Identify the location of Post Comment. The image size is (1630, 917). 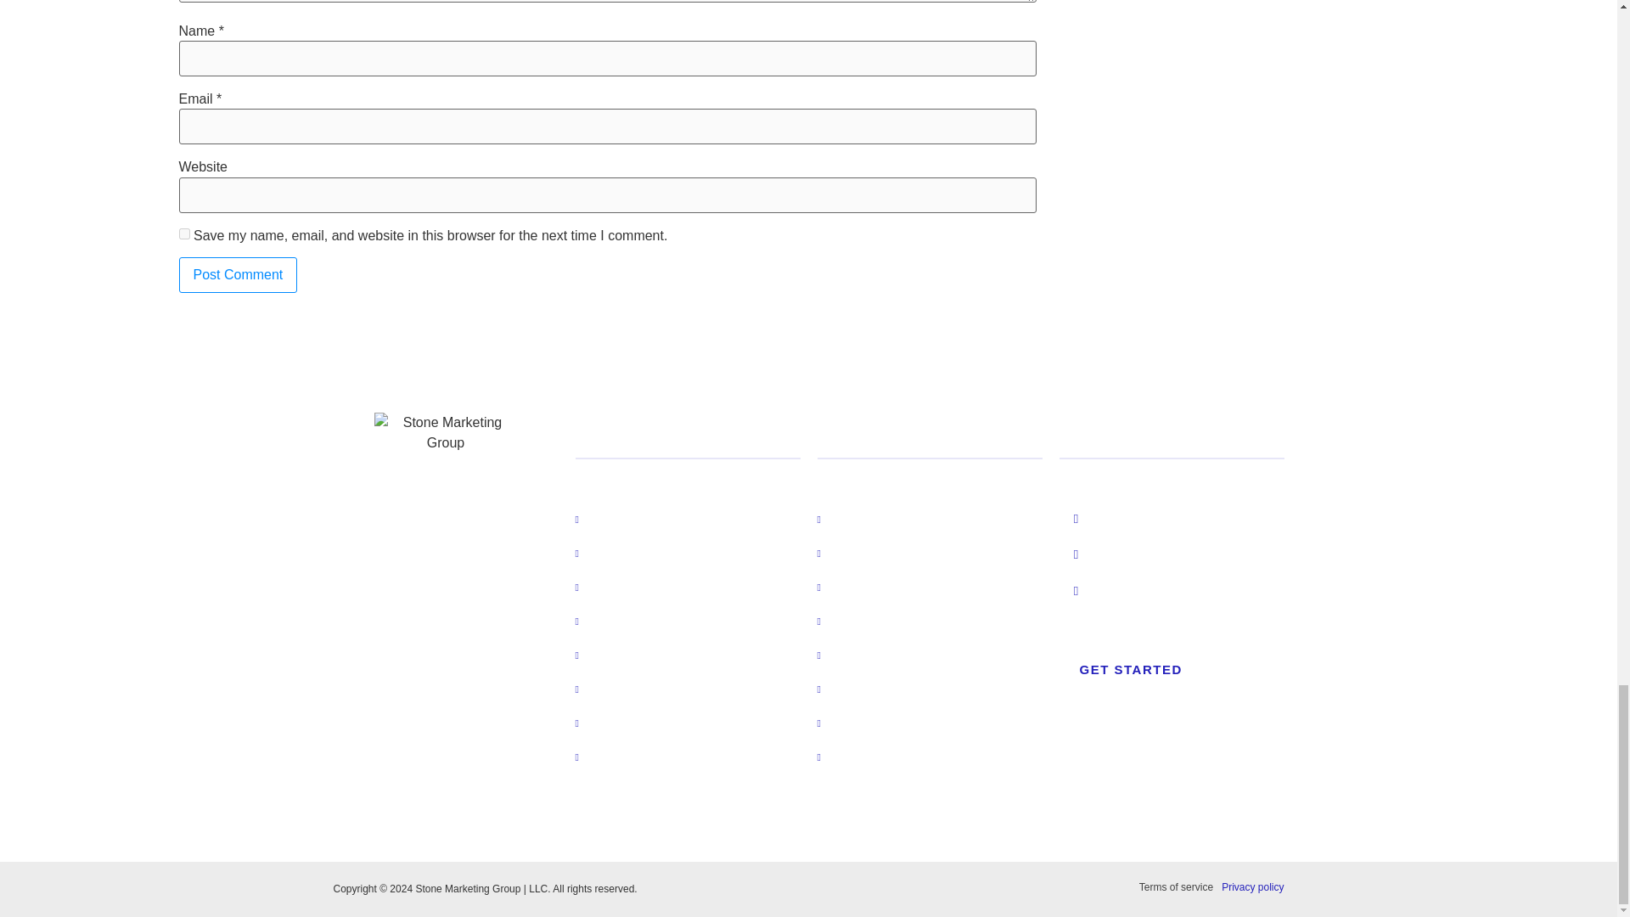
(237, 275).